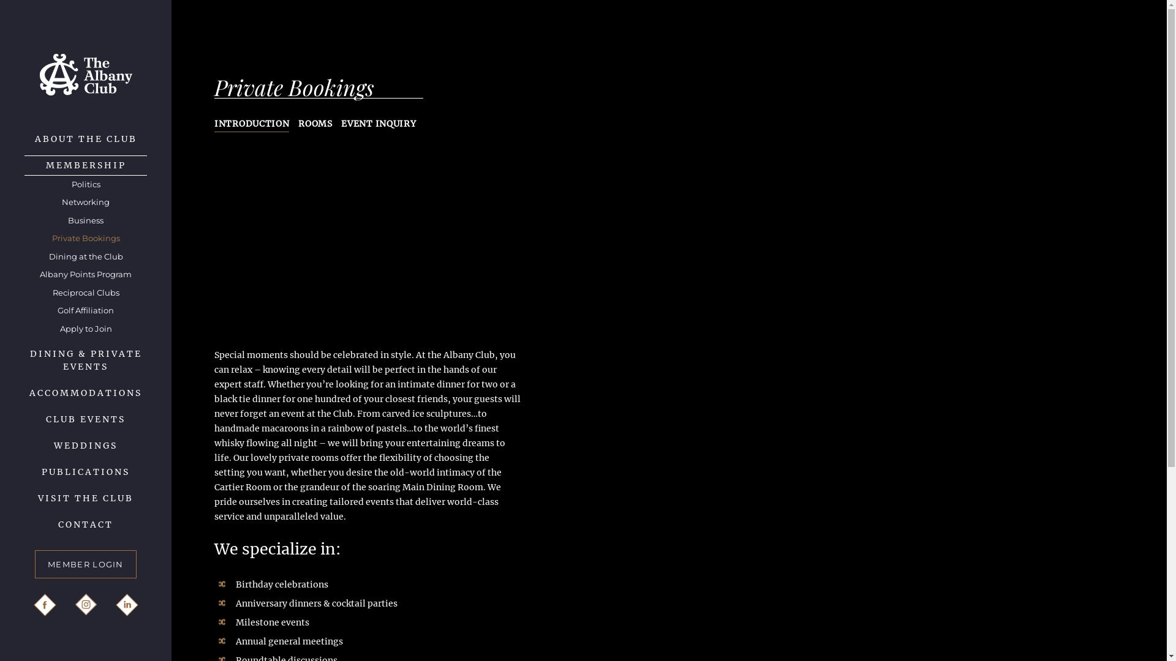  What do you see at coordinates (86, 525) in the screenshot?
I see `CONTACT` at bounding box center [86, 525].